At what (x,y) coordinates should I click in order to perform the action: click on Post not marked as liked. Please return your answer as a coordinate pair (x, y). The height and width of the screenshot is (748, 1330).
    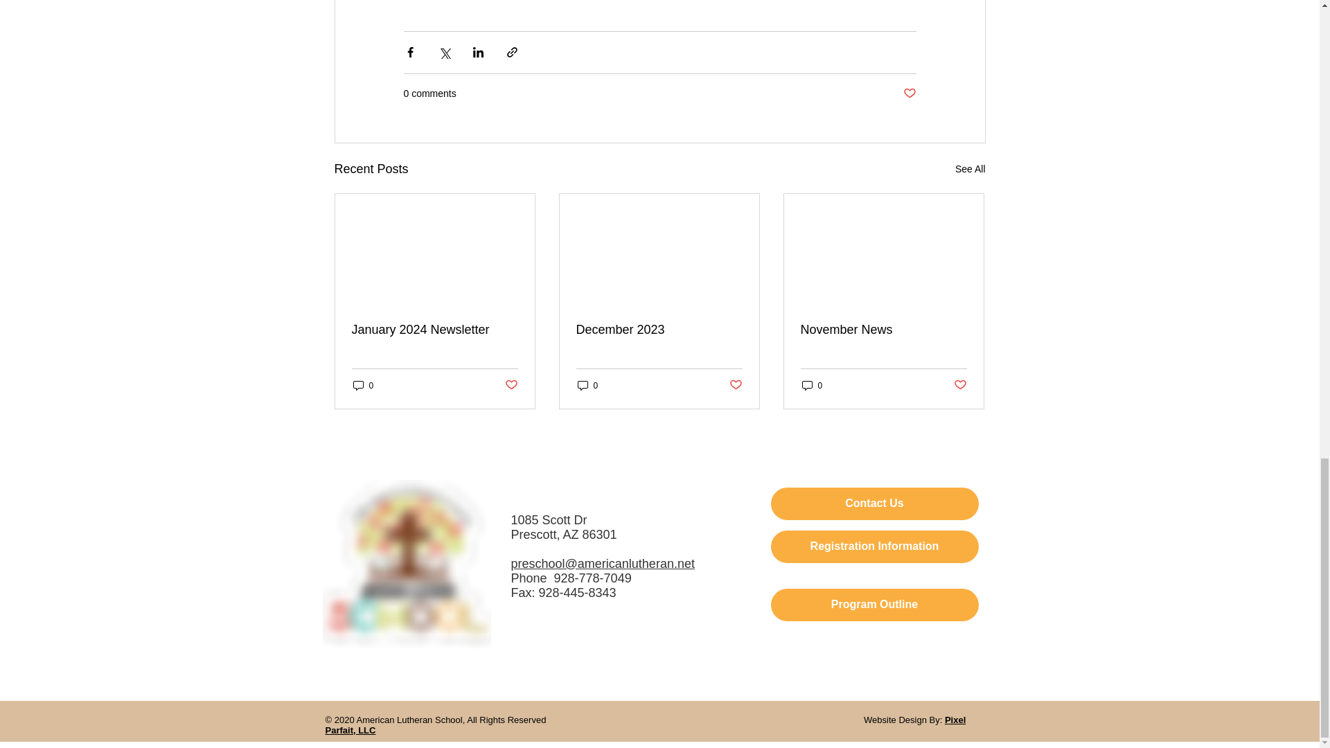
    Looking at the image, I should click on (736, 385).